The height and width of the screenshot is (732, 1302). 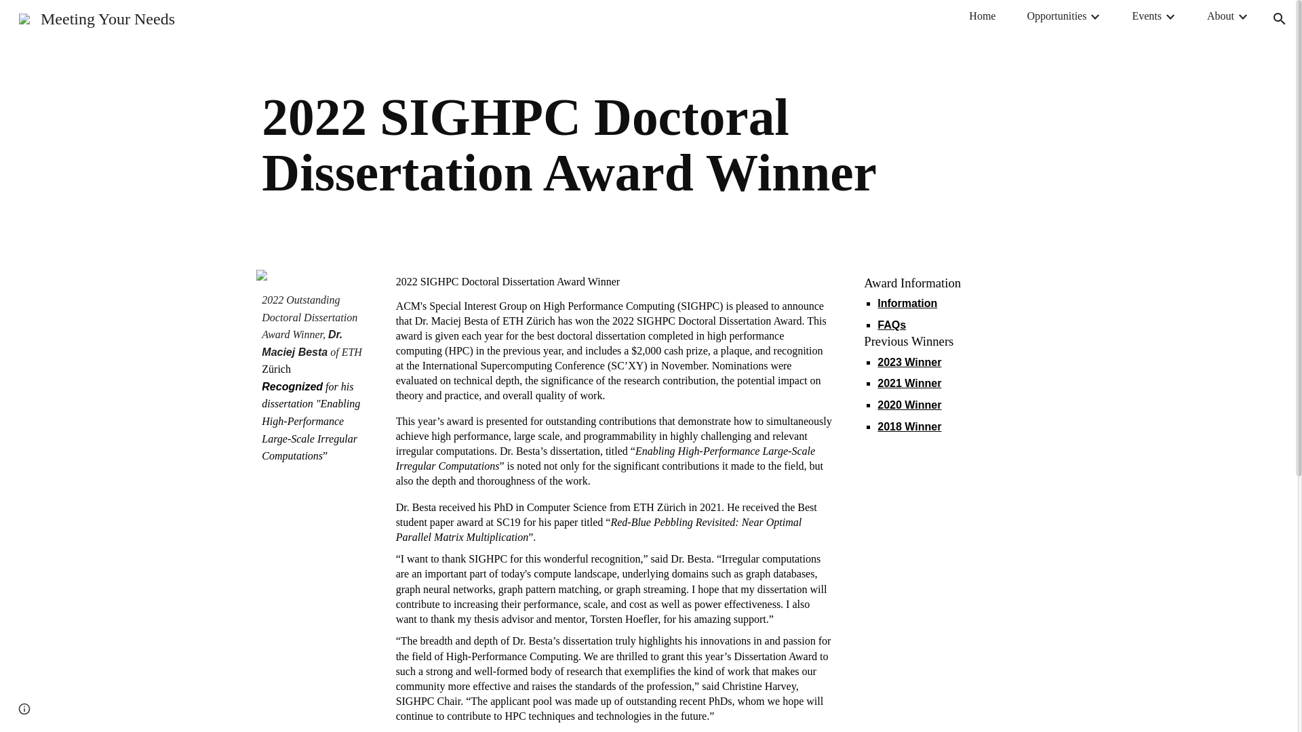 I want to click on Meeting Your Needs, so click(x=96, y=17).